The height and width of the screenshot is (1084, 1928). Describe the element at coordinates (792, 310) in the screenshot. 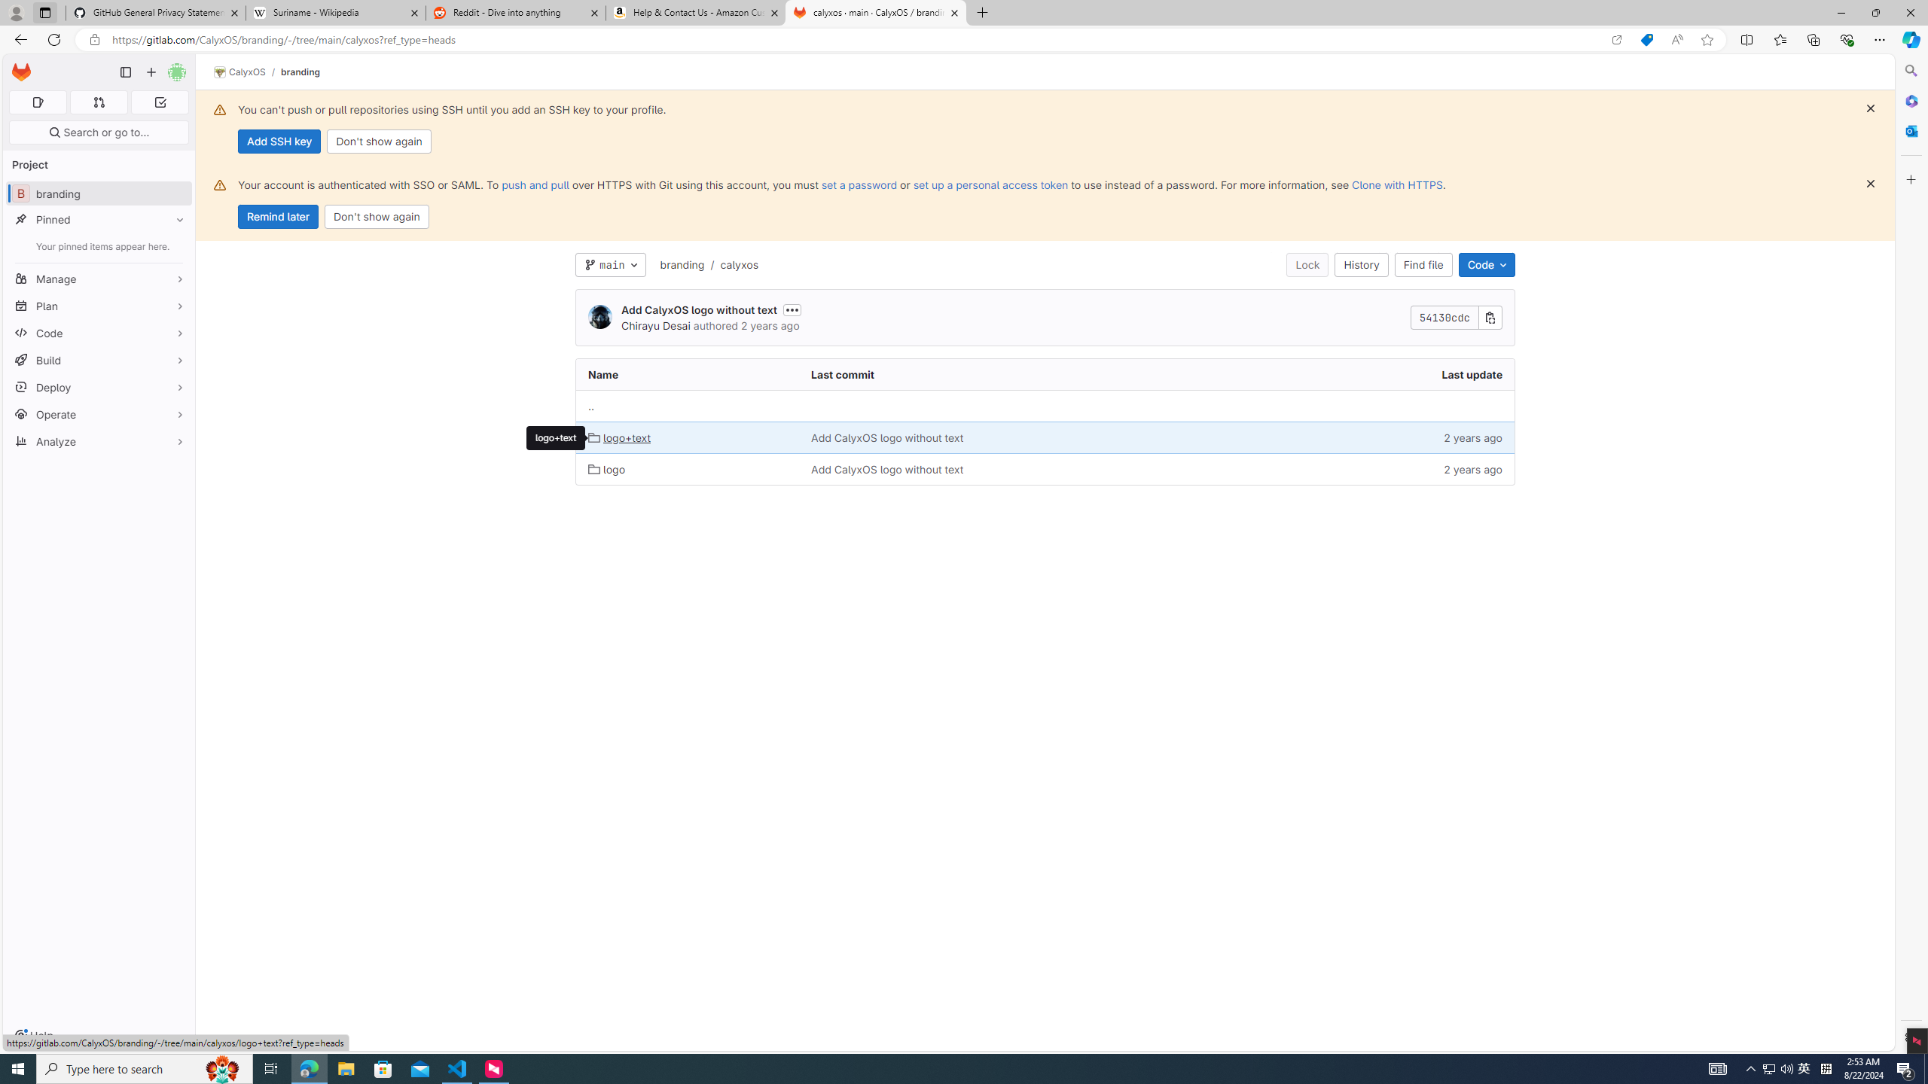

I see `Toggle commit description` at that location.